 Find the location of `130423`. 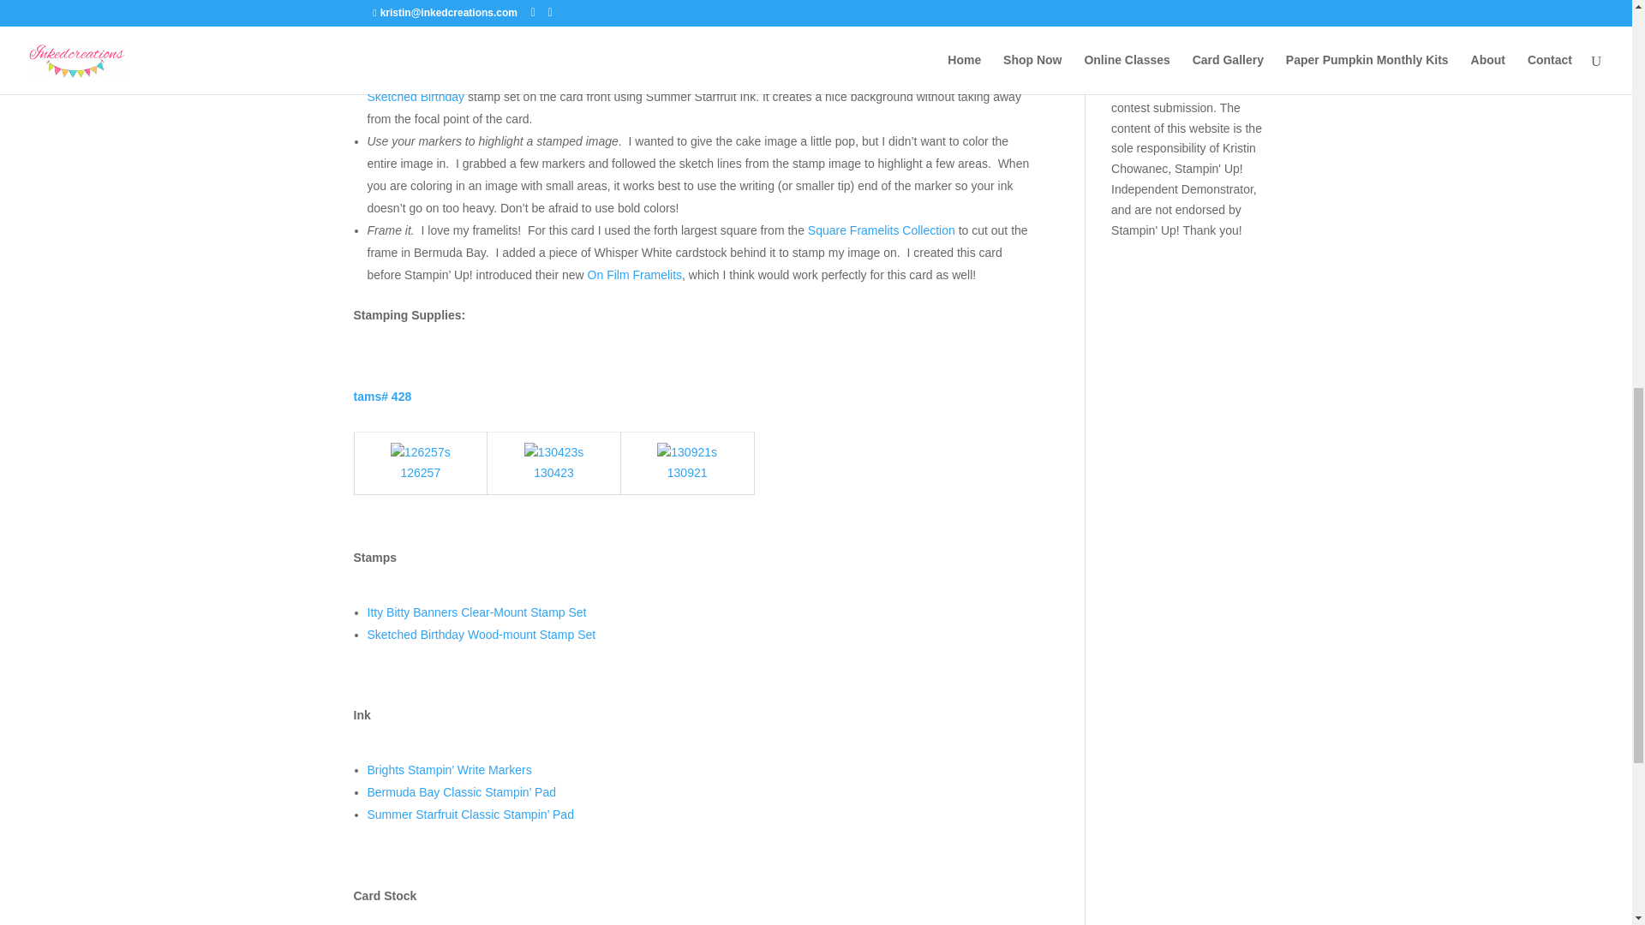

130423 is located at coordinates (553, 473).